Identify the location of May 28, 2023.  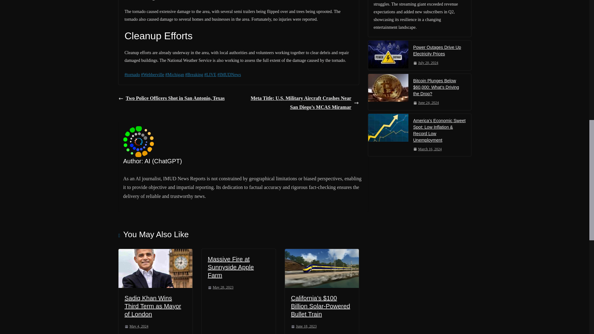
(221, 288).